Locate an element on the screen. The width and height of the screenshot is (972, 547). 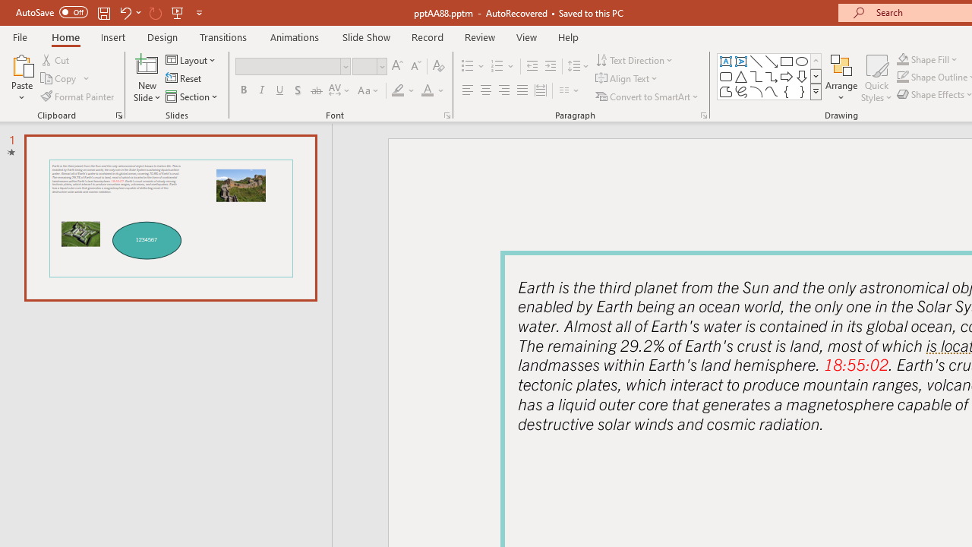
Curve is located at coordinates (772, 91).